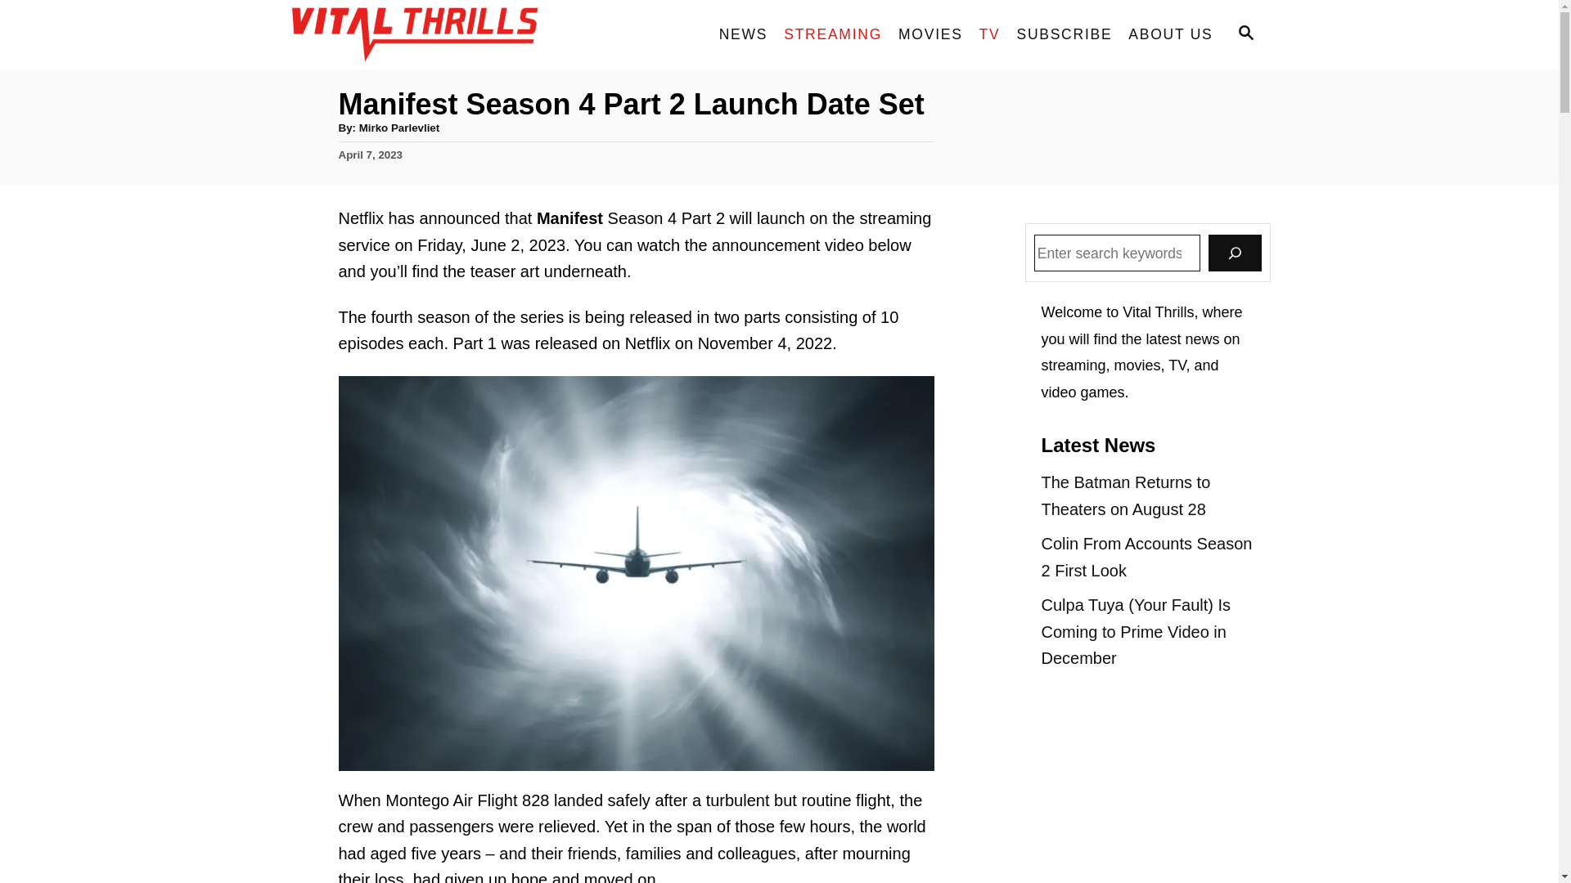  What do you see at coordinates (743, 34) in the screenshot?
I see `NEWS` at bounding box center [743, 34].